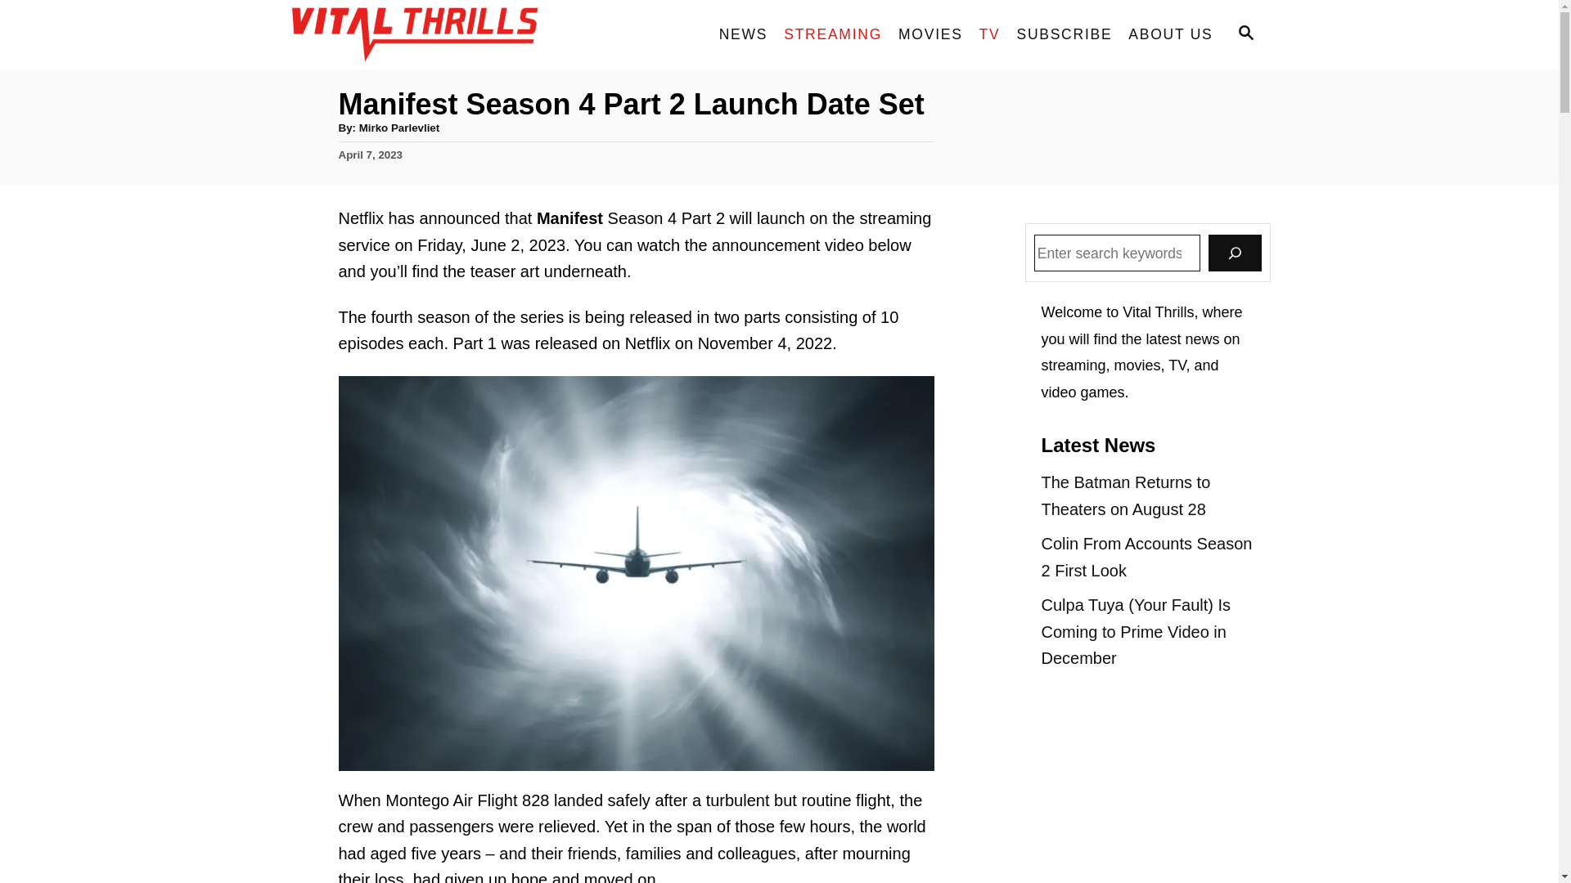  What do you see at coordinates (743, 34) in the screenshot?
I see `NEWS` at bounding box center [743, 34].